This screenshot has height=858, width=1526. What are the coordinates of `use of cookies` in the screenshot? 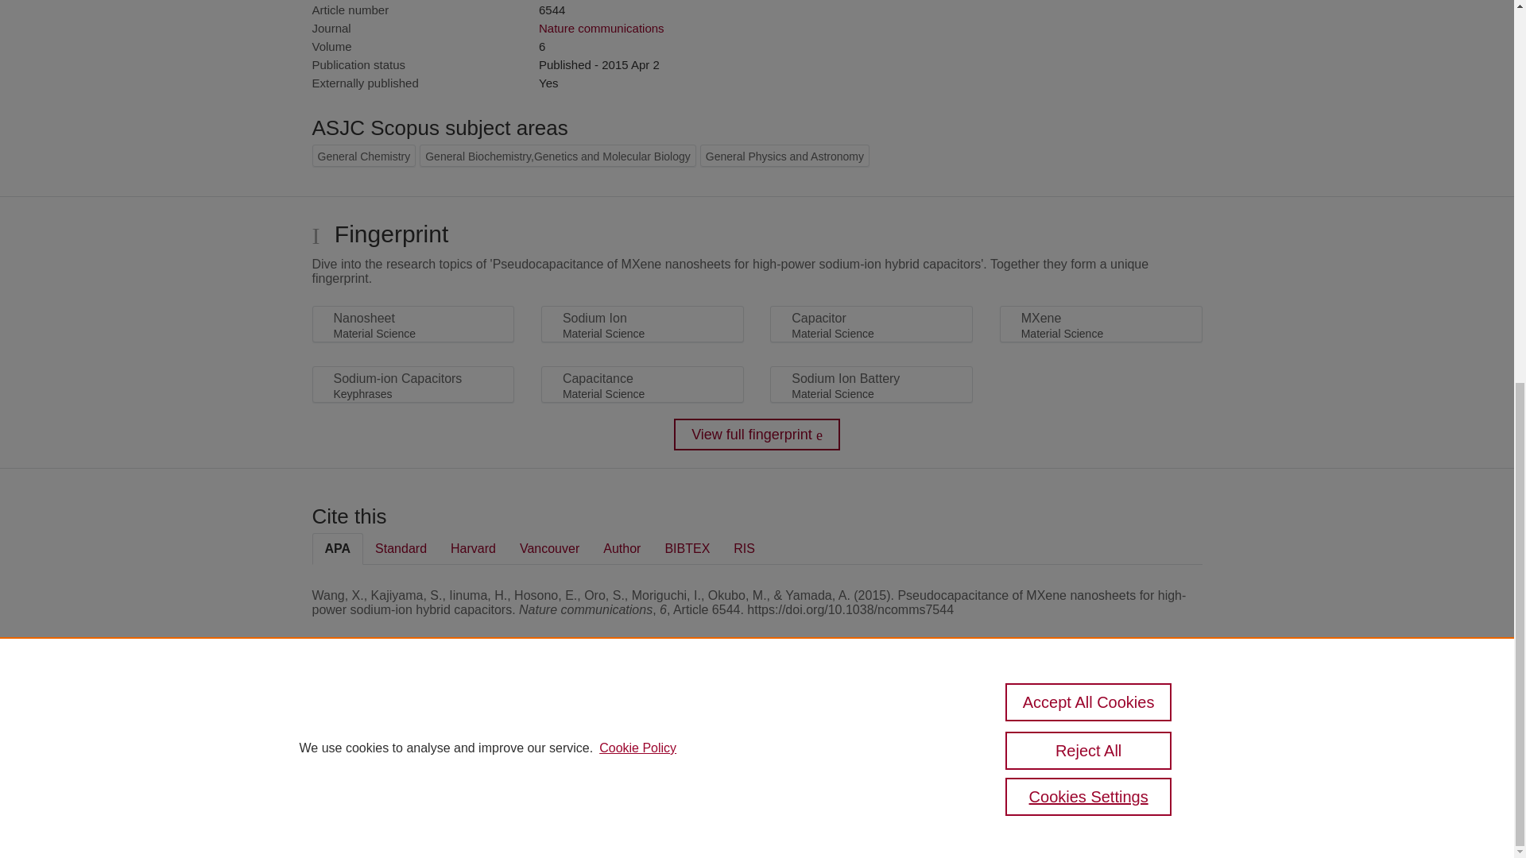 It's located at (835, 775).